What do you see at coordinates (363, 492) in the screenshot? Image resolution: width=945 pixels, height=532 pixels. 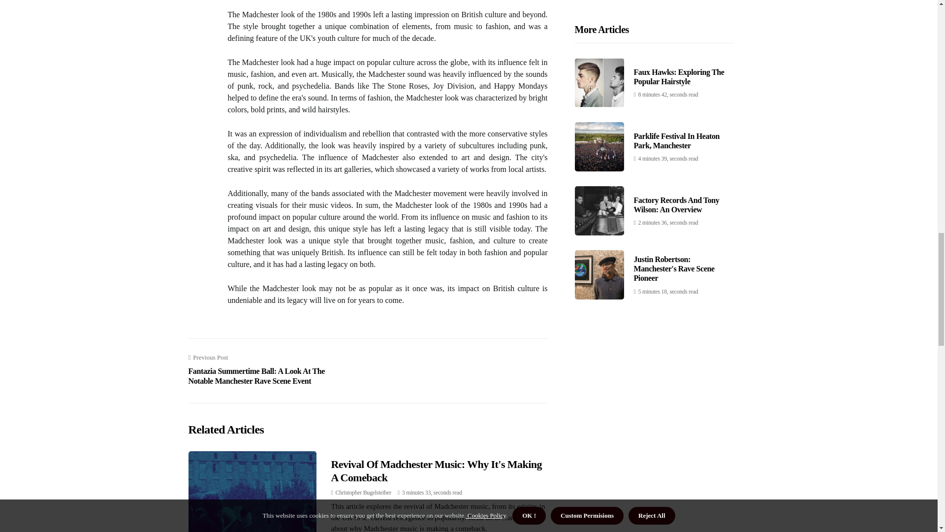 I see `Posts by Christopher Bugelsteiber` at bounding box center [363, 492].